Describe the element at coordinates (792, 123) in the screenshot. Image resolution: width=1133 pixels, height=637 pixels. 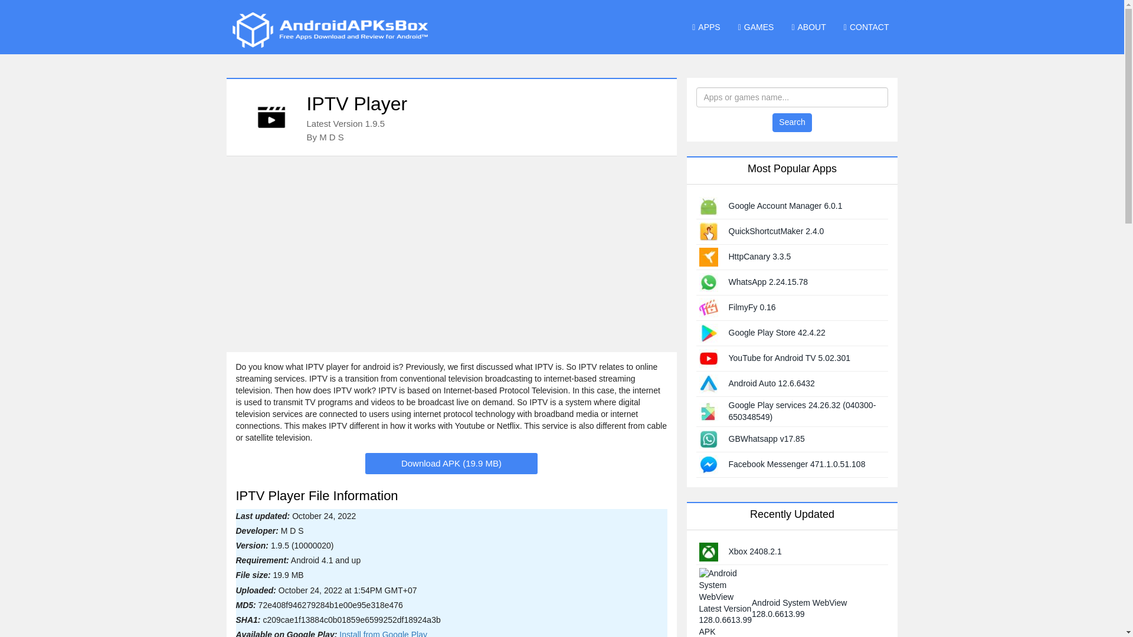
I see `Search` at that location.